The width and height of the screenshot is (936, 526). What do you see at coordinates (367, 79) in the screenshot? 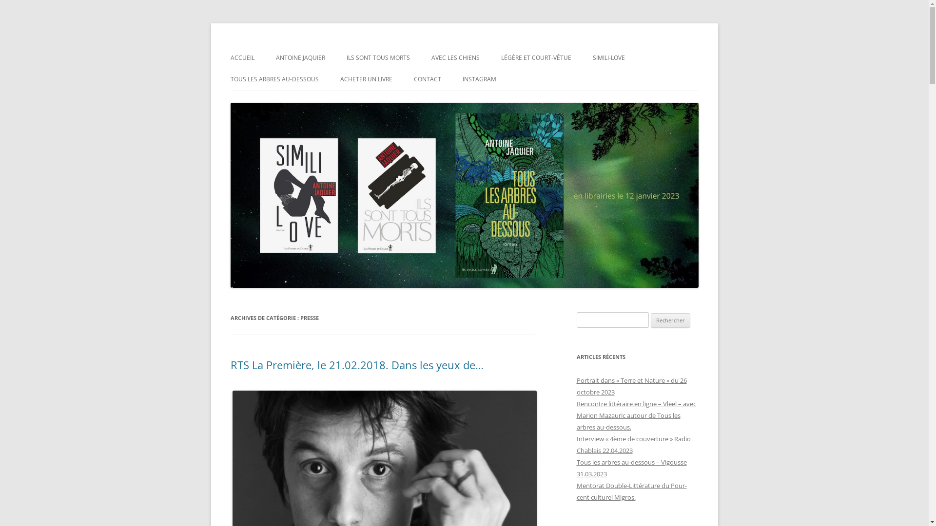
I see `ACHETER UN LIVRE` at bounding box center [367, 79].